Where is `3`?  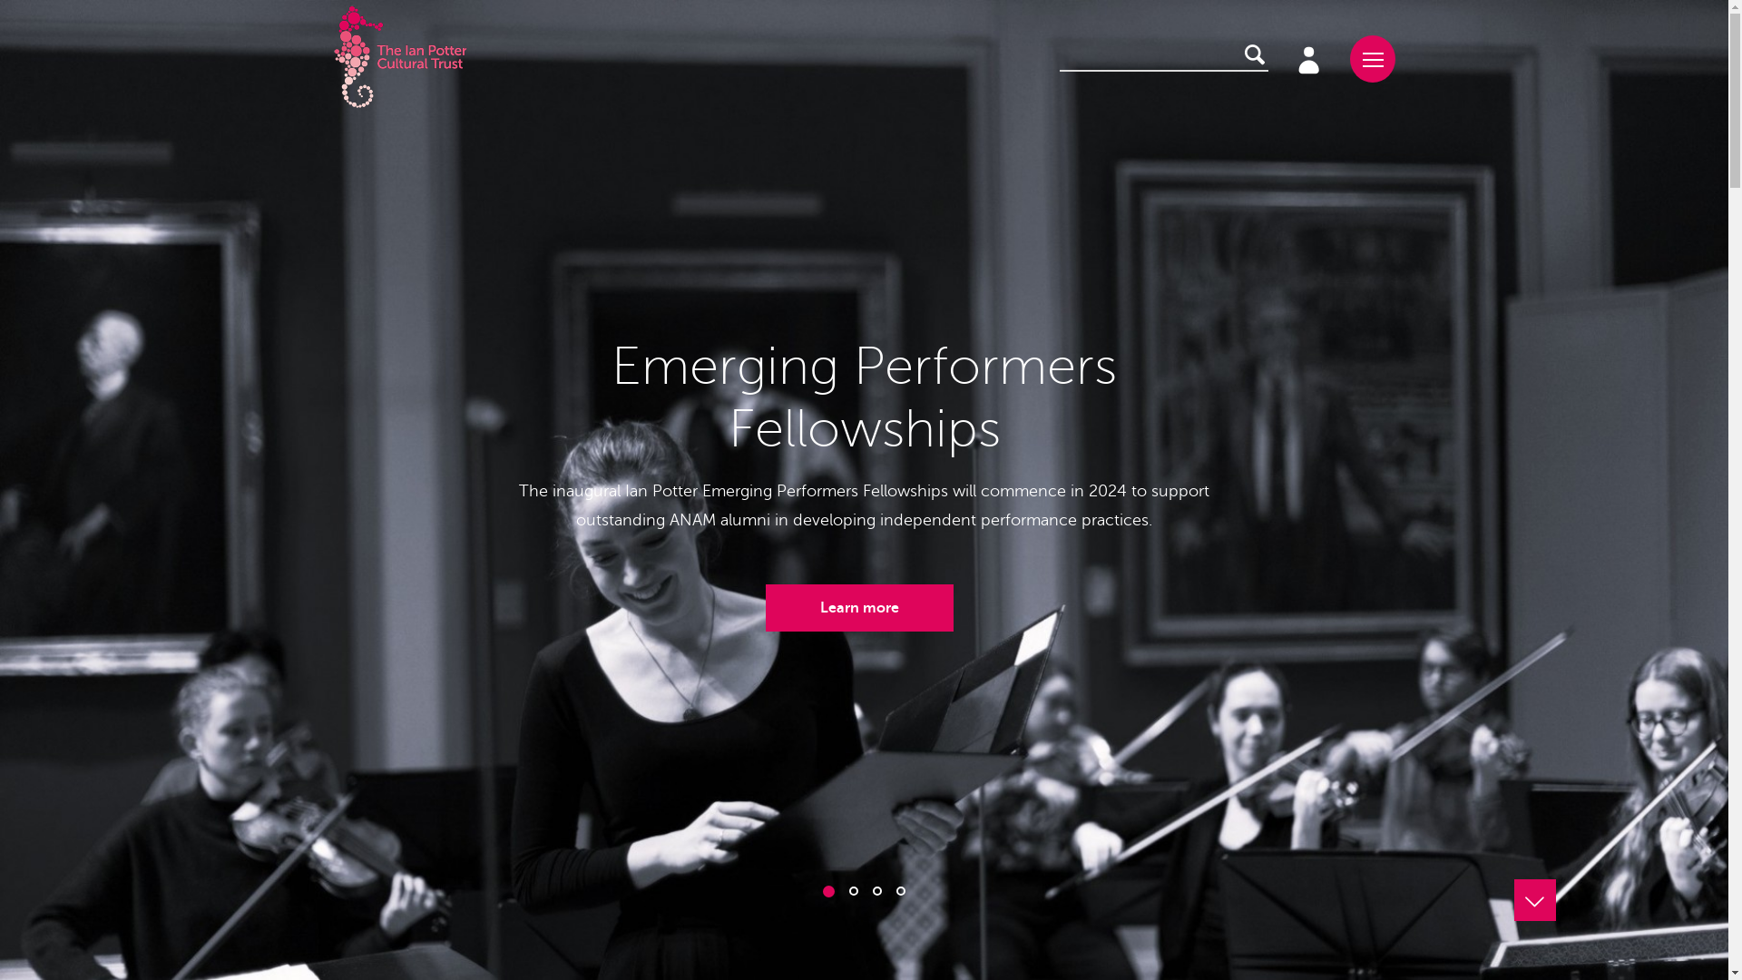
3 is located at coordinates (877, 891).